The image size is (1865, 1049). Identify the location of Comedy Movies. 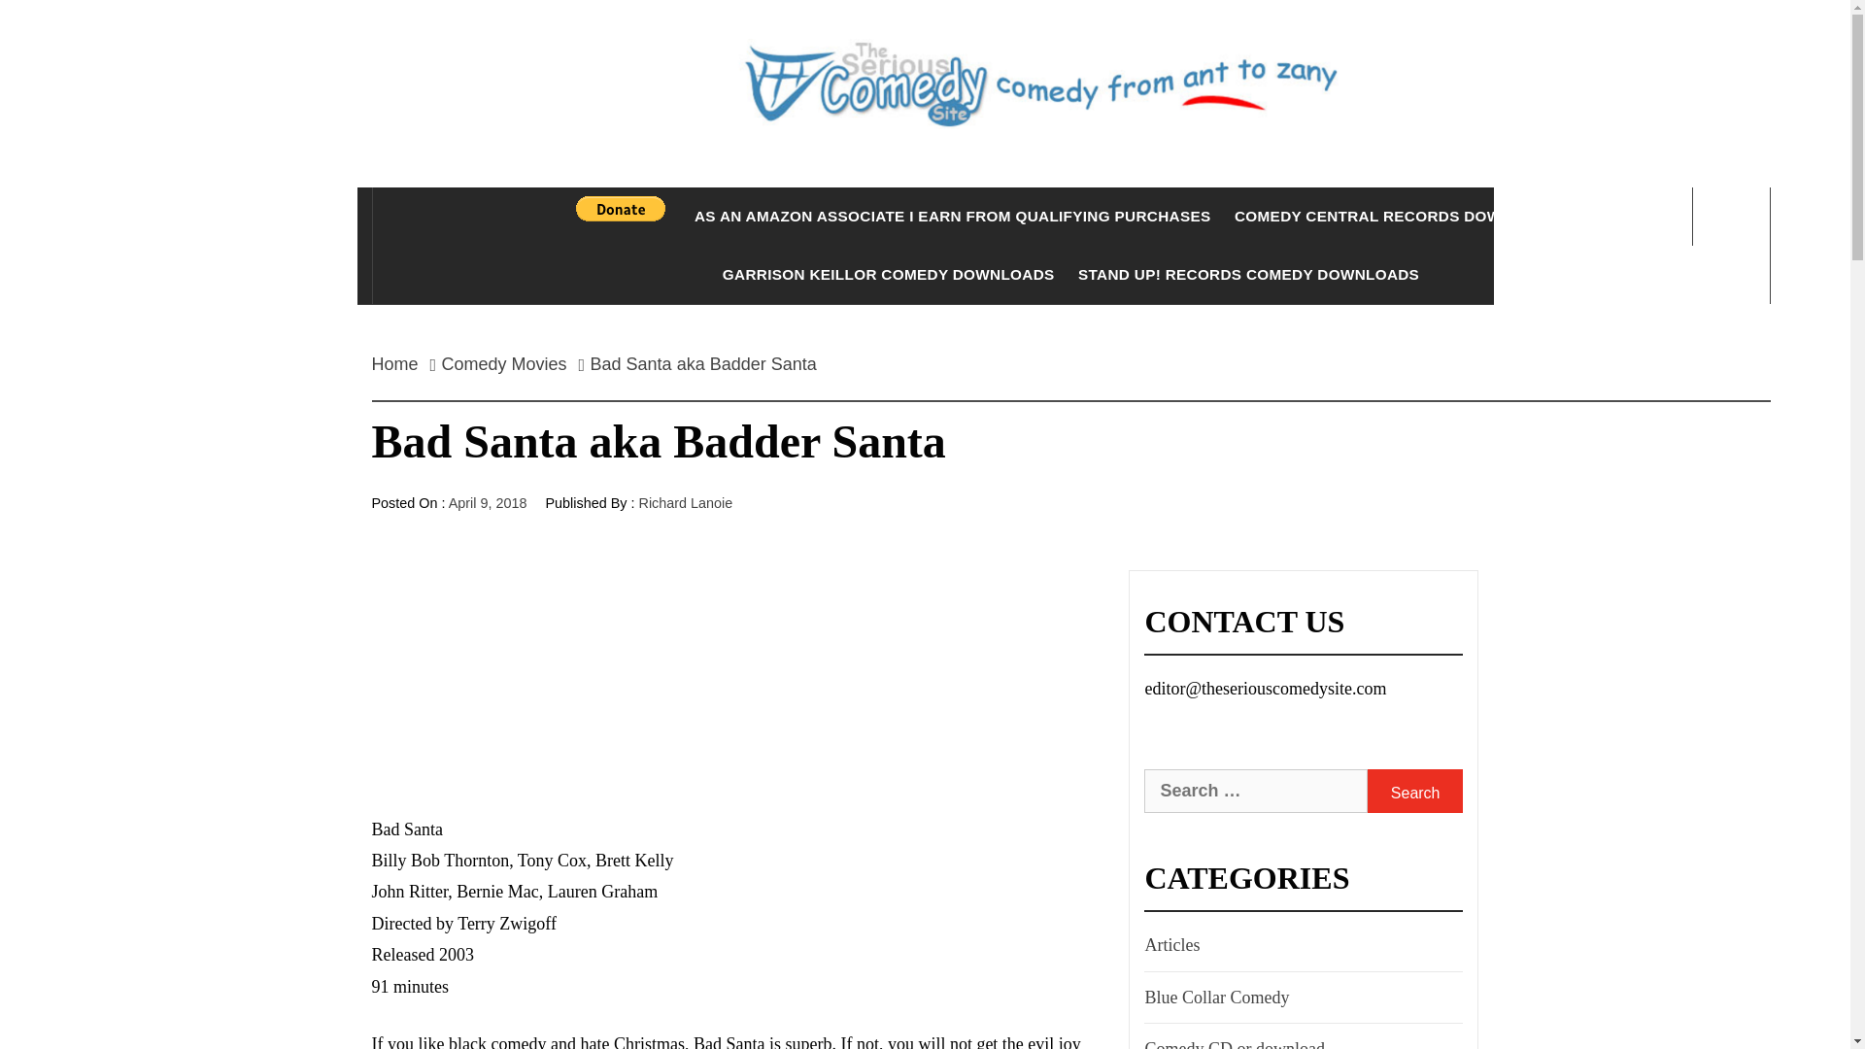
(504, 363).